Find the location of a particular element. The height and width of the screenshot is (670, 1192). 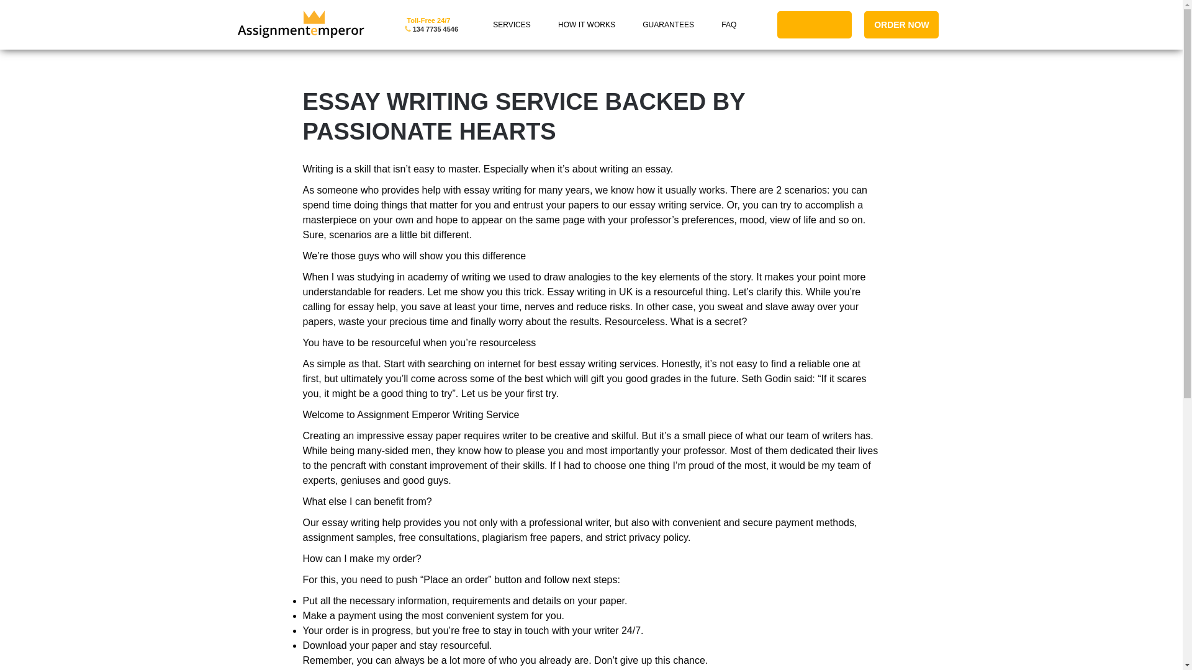

GUARANTEES is located at coordinates (668, 25).